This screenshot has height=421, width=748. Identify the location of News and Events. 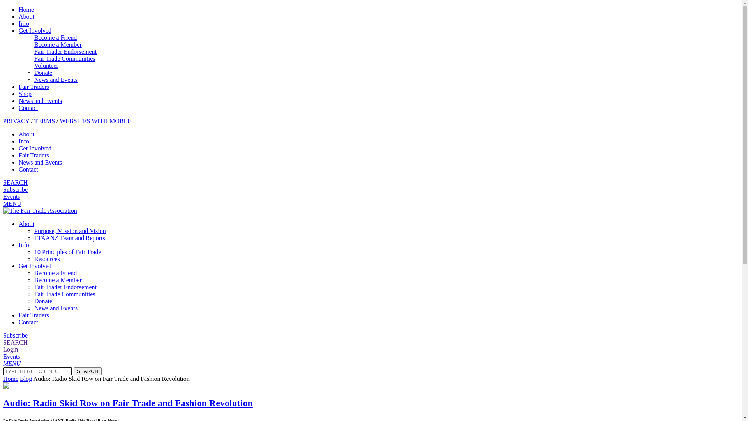
(41, 162).